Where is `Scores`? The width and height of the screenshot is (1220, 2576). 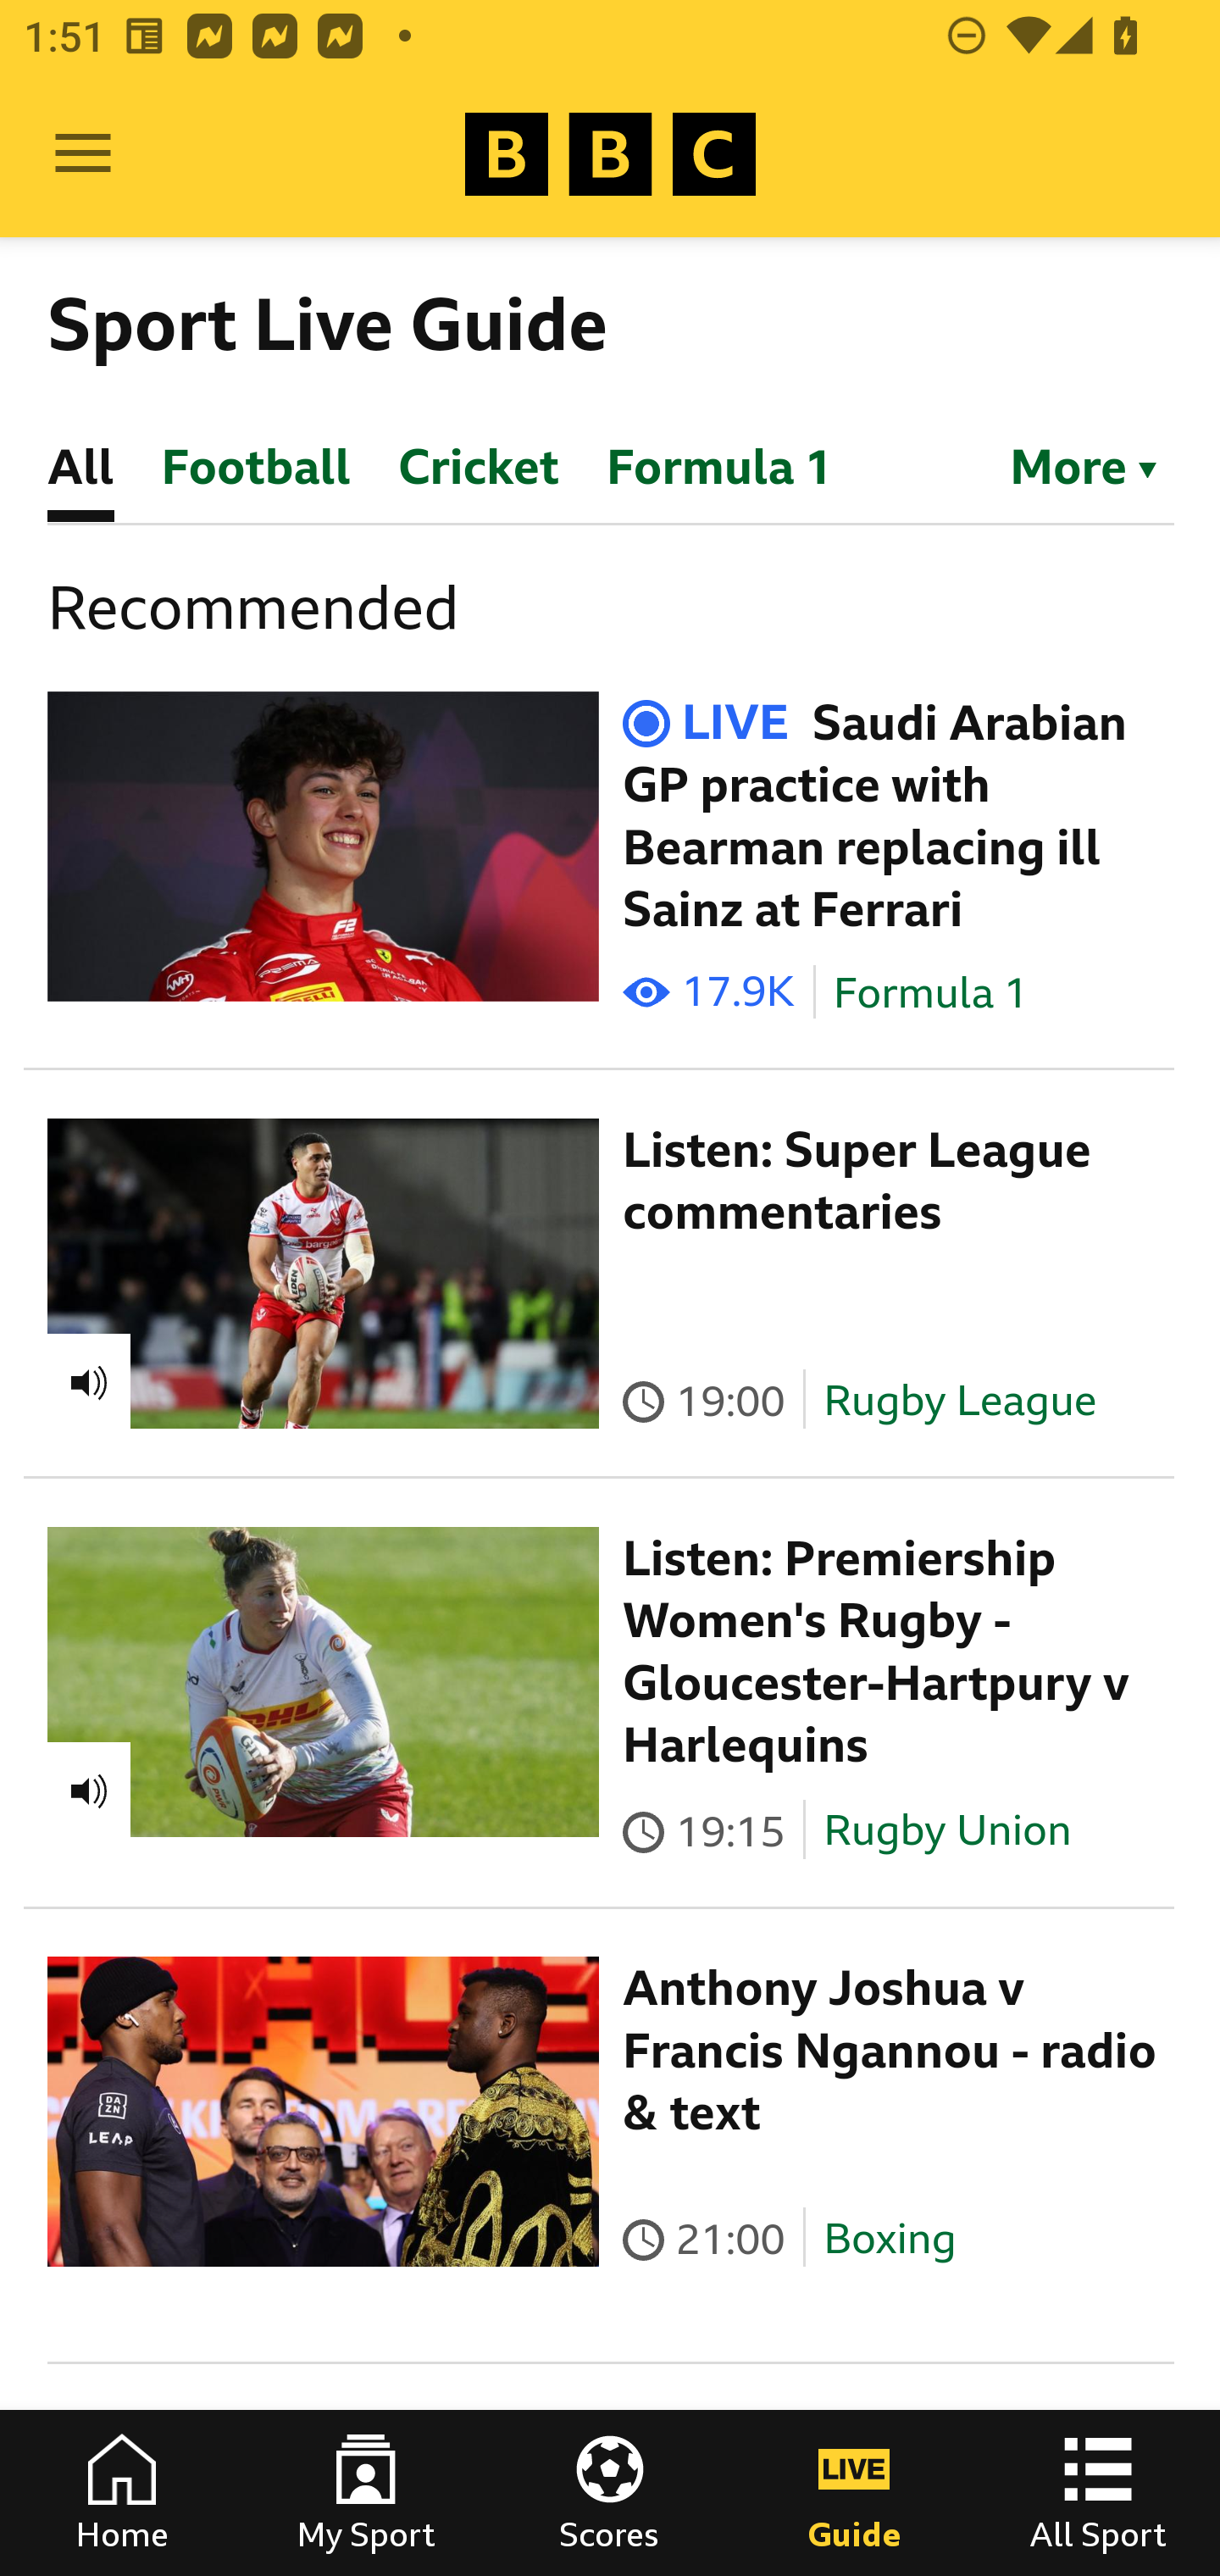
Scores is located at coordinates (610, 2493).